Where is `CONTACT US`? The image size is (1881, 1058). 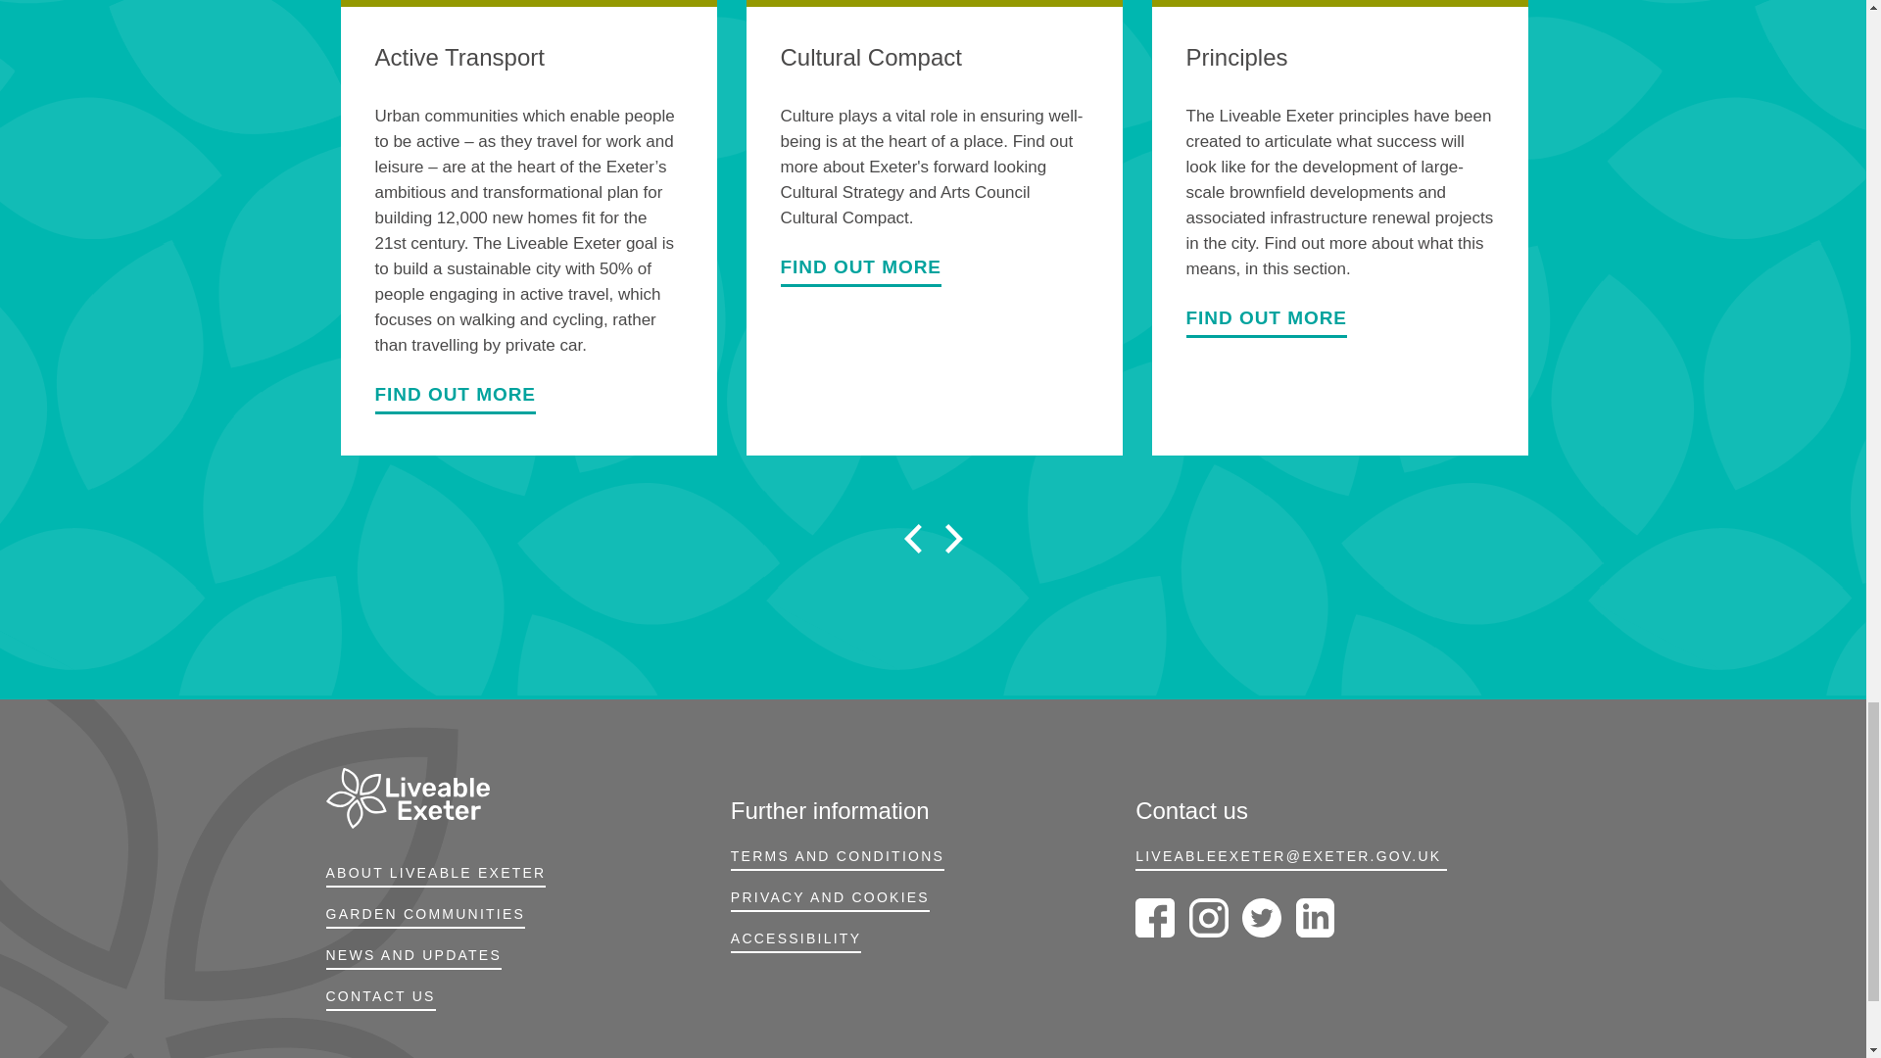 CONTACT US is located at coordinates (380, 1001).